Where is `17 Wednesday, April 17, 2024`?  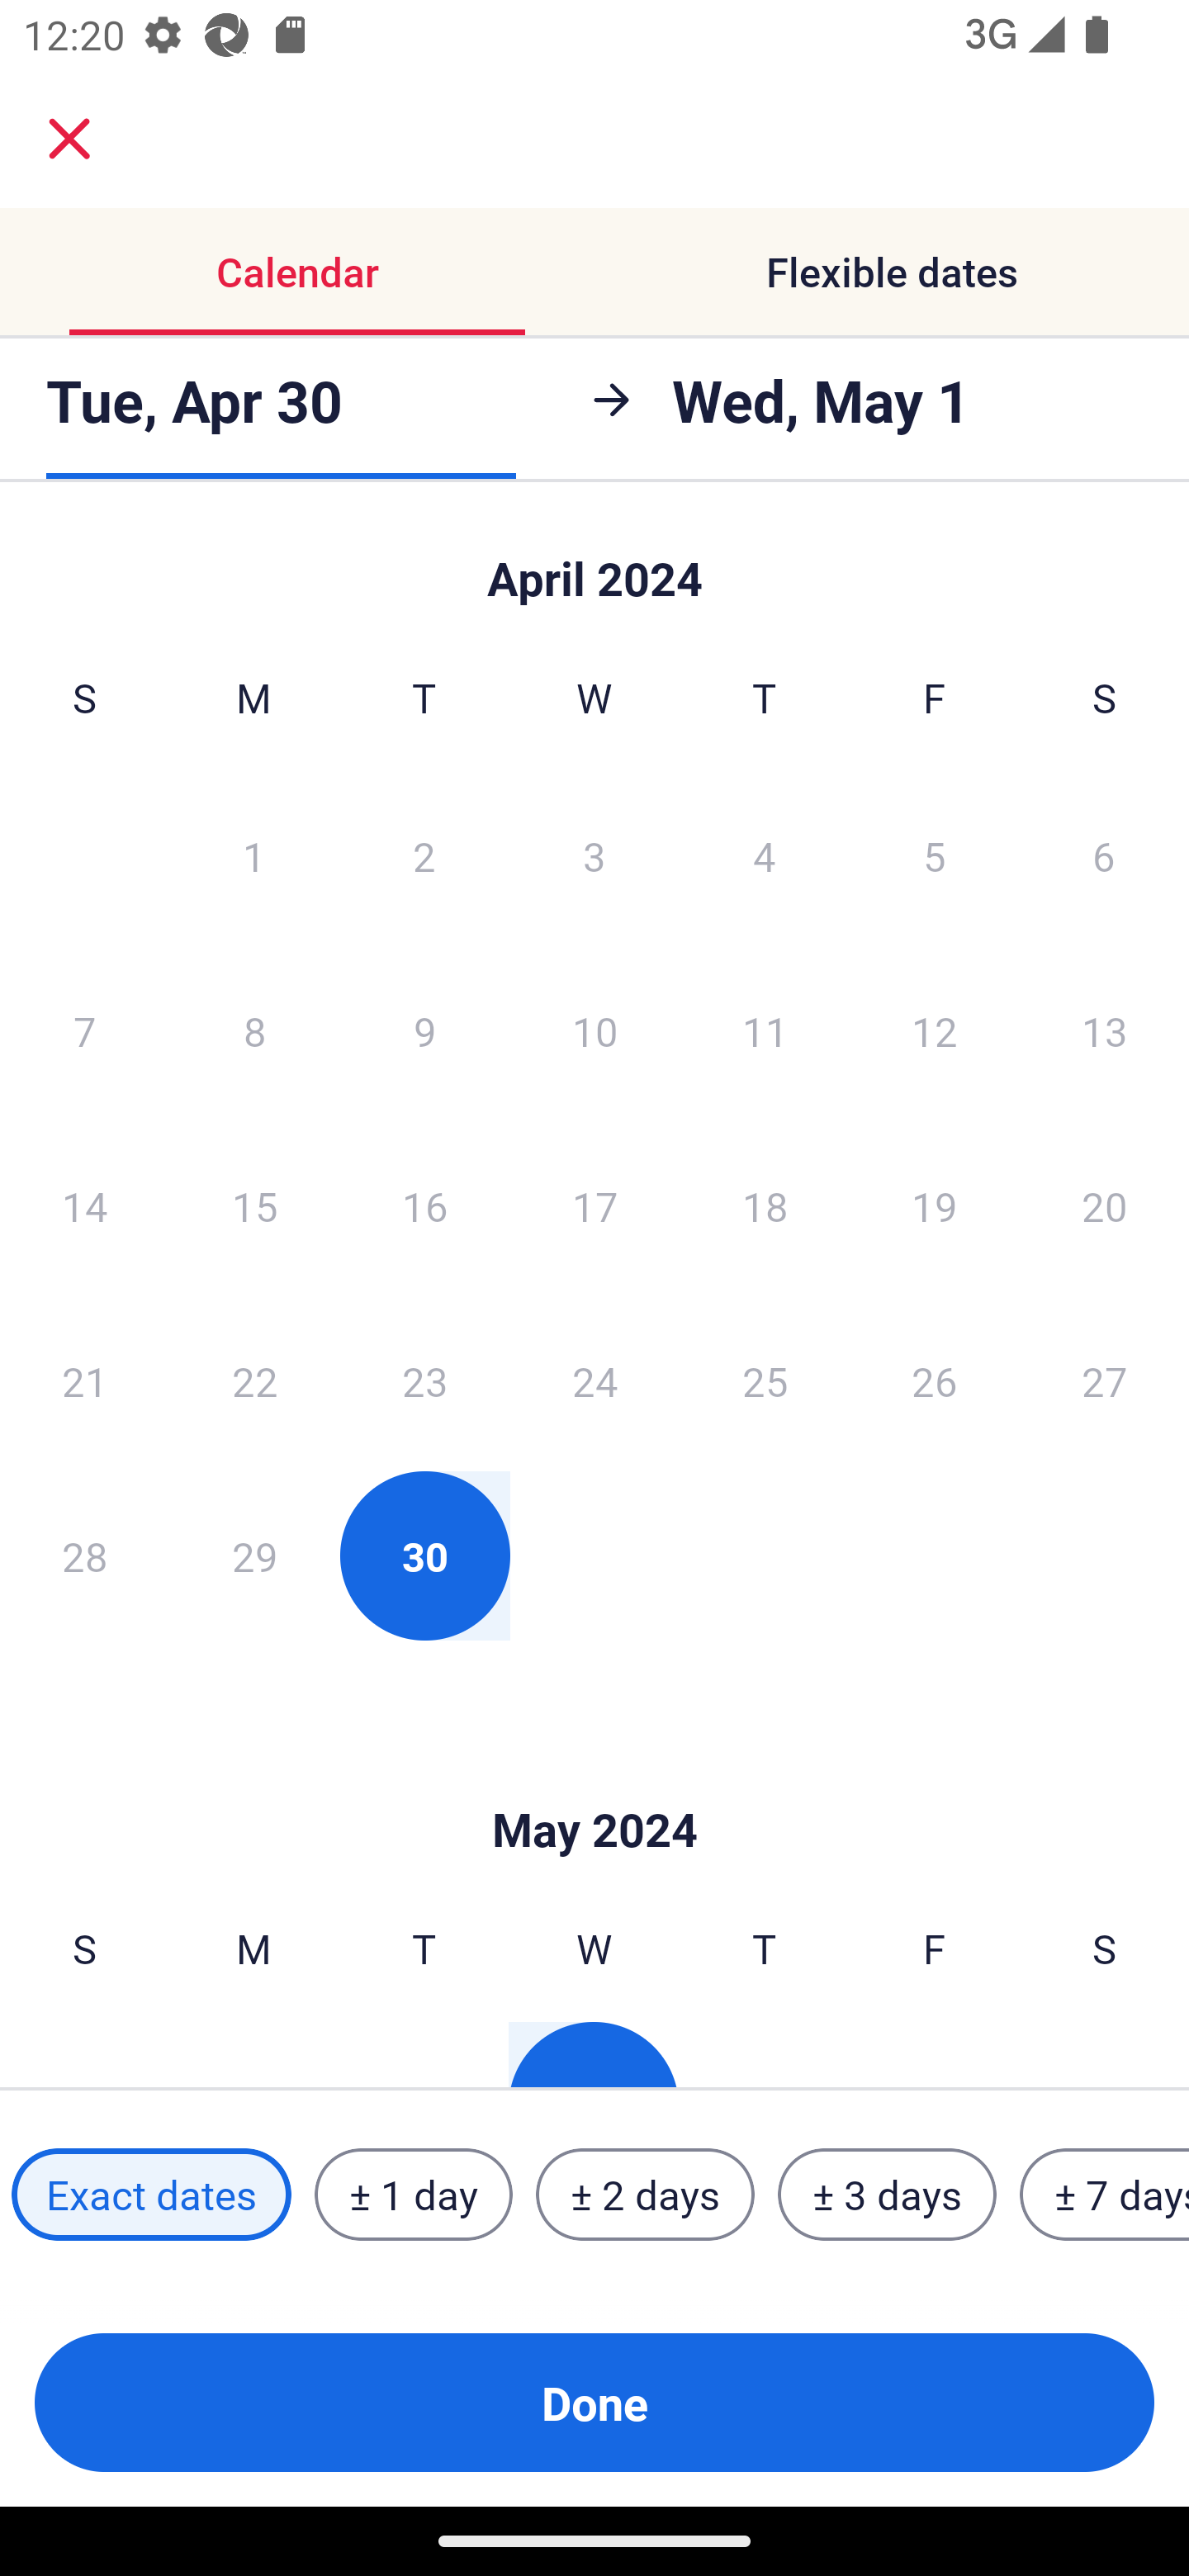
17 Wednesday, April 17, 2024 is located at coordinates (594, 1205).